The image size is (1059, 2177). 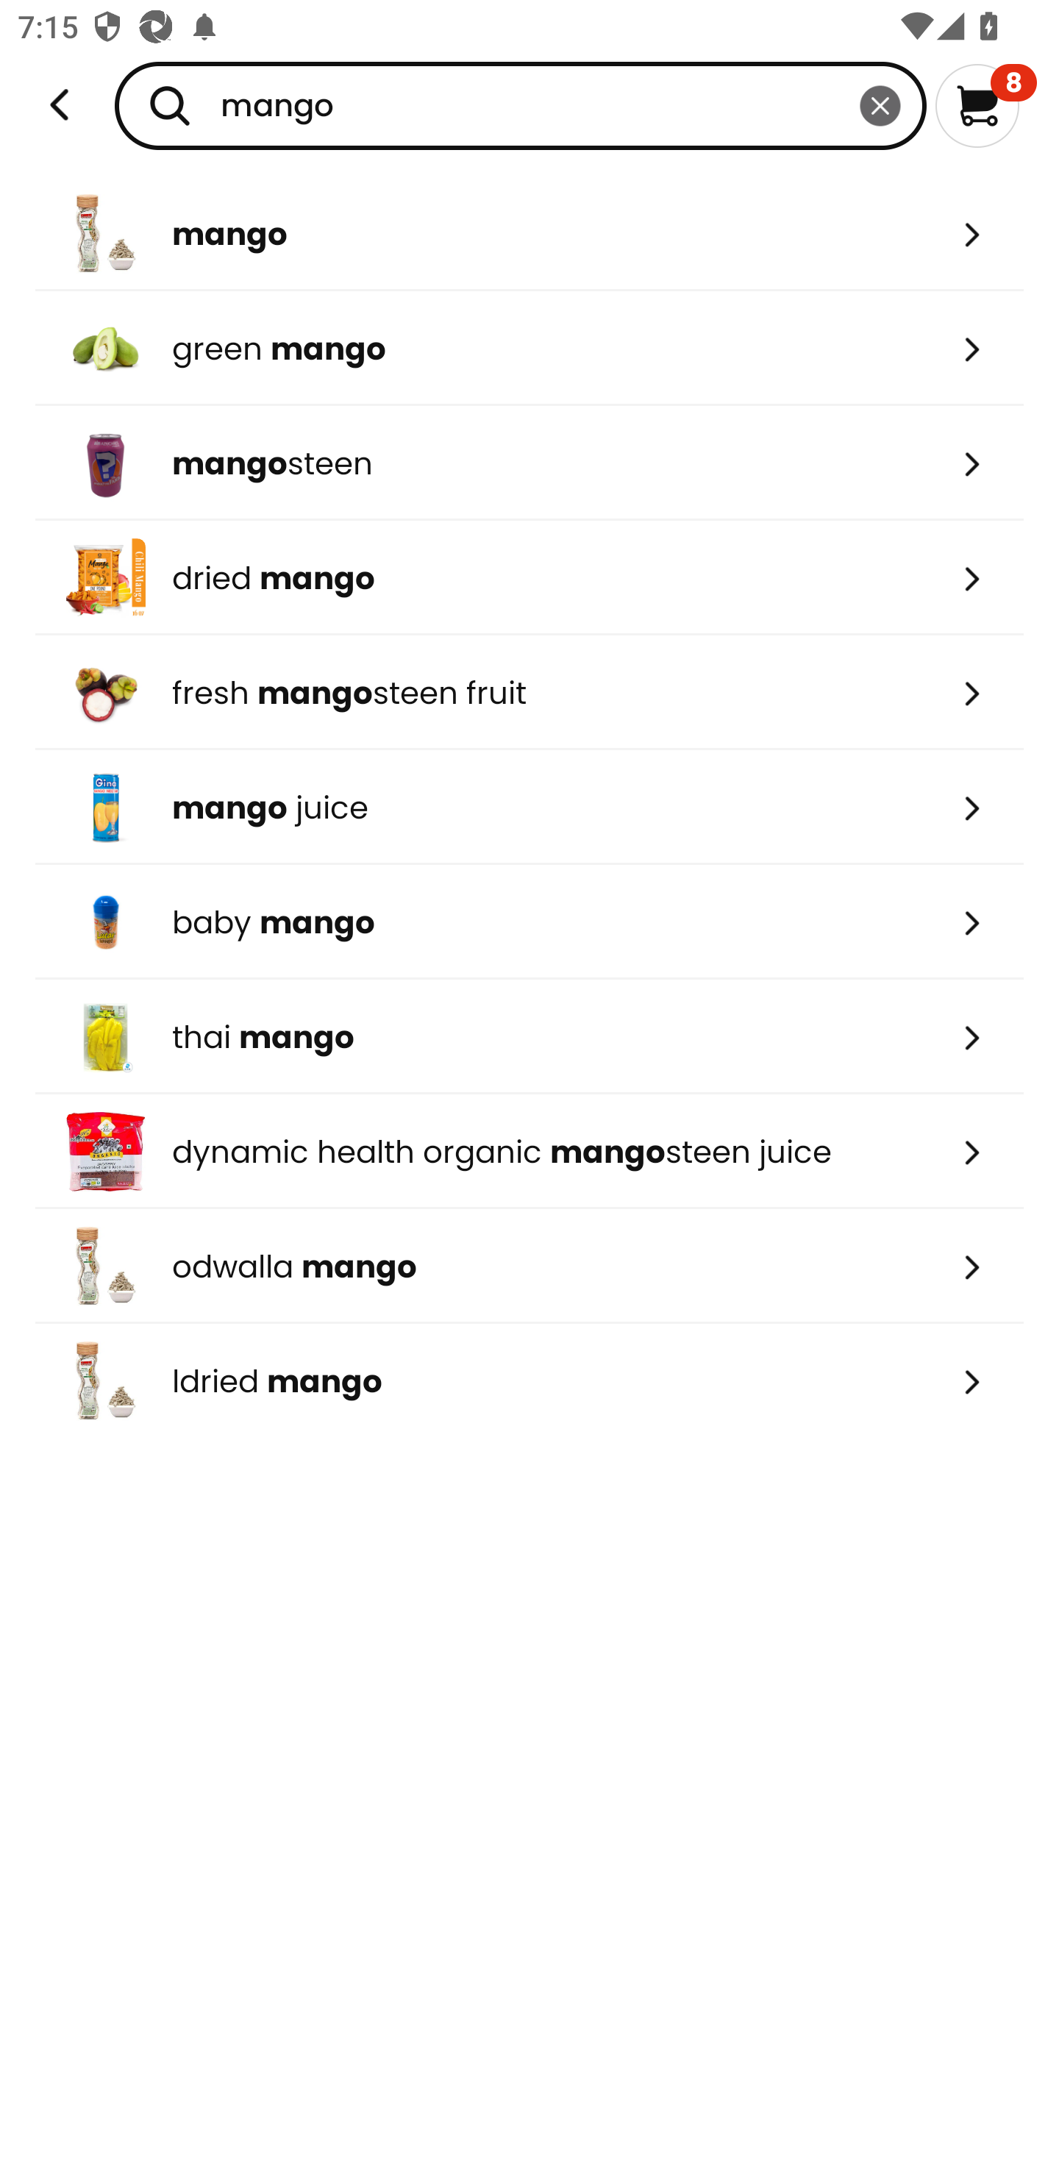 I want to click on baby mango, so click(x=529, y=922).